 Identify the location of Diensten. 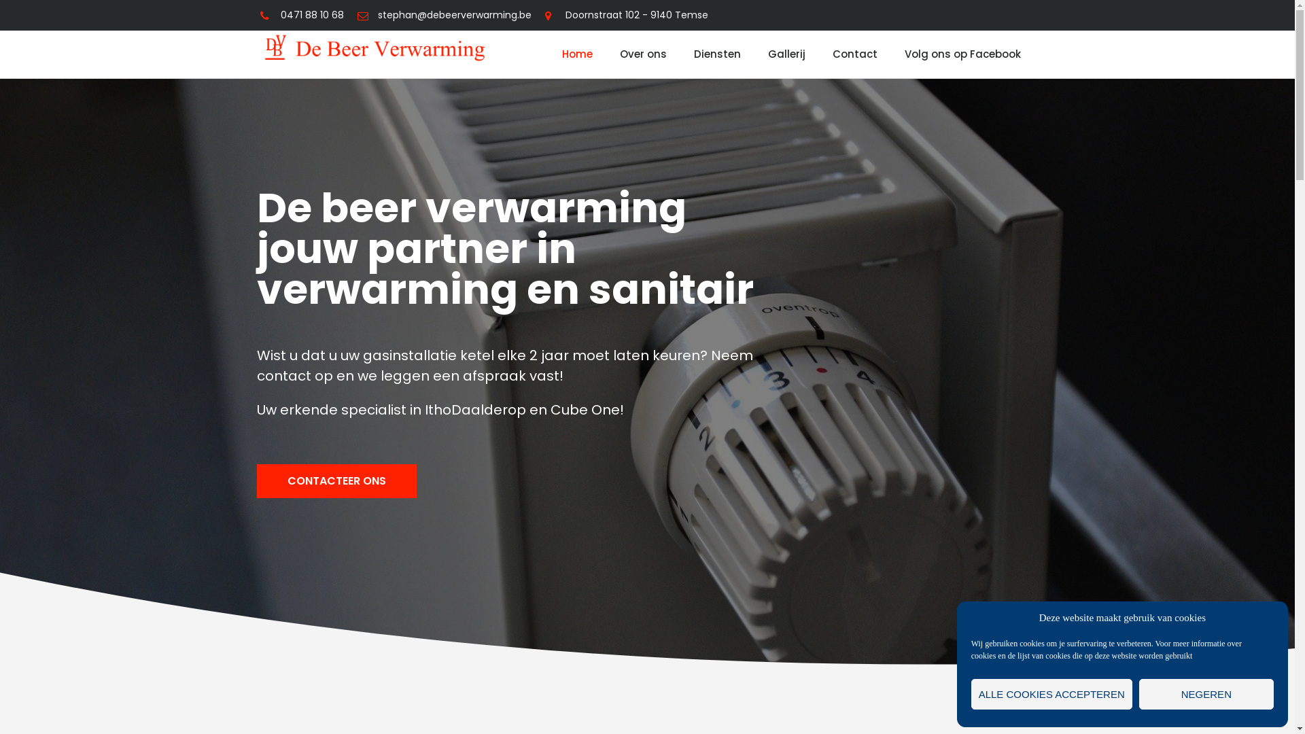
(718, 54).